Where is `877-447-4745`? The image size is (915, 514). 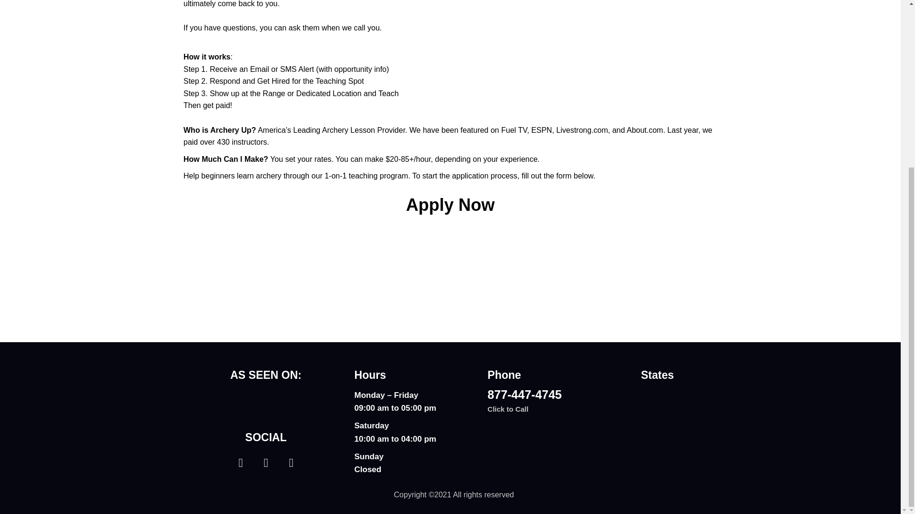 877-447-4745 is located at coordinates (524, 395).